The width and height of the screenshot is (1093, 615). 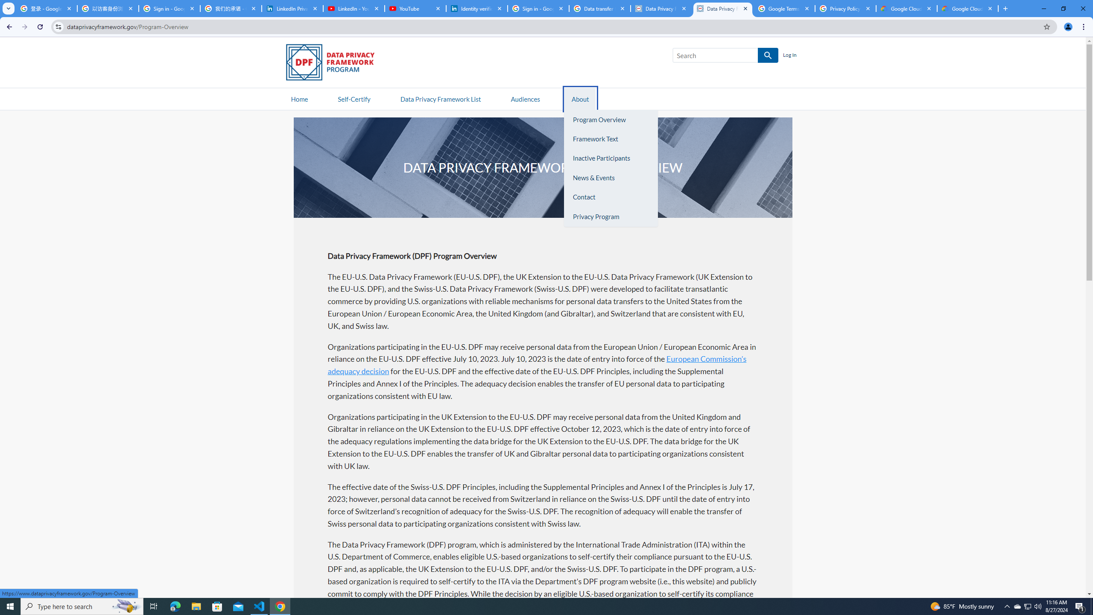 What do you see at coordinates (611, 217) in the screenshot?
I see `Privacy Program` at bounding box center [611, 217].